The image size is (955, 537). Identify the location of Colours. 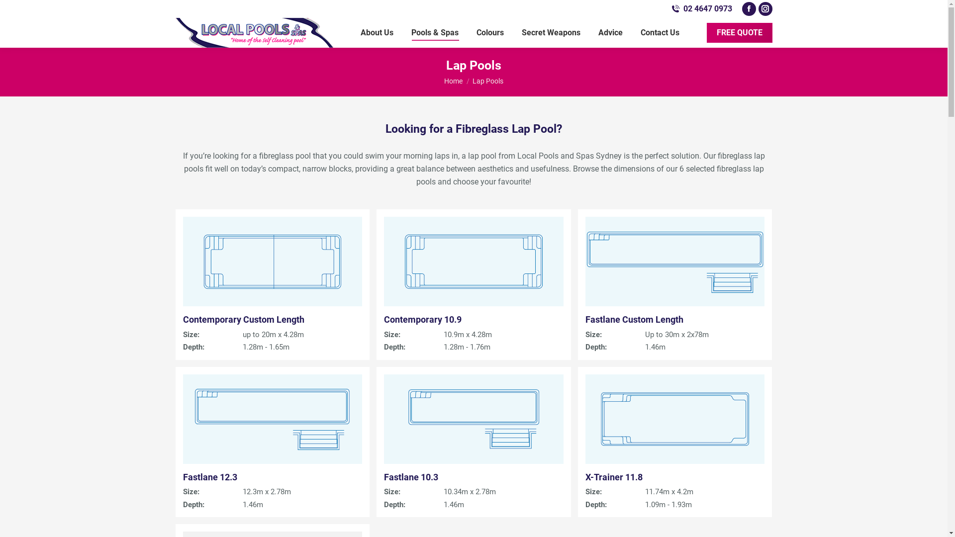
(490, 33).